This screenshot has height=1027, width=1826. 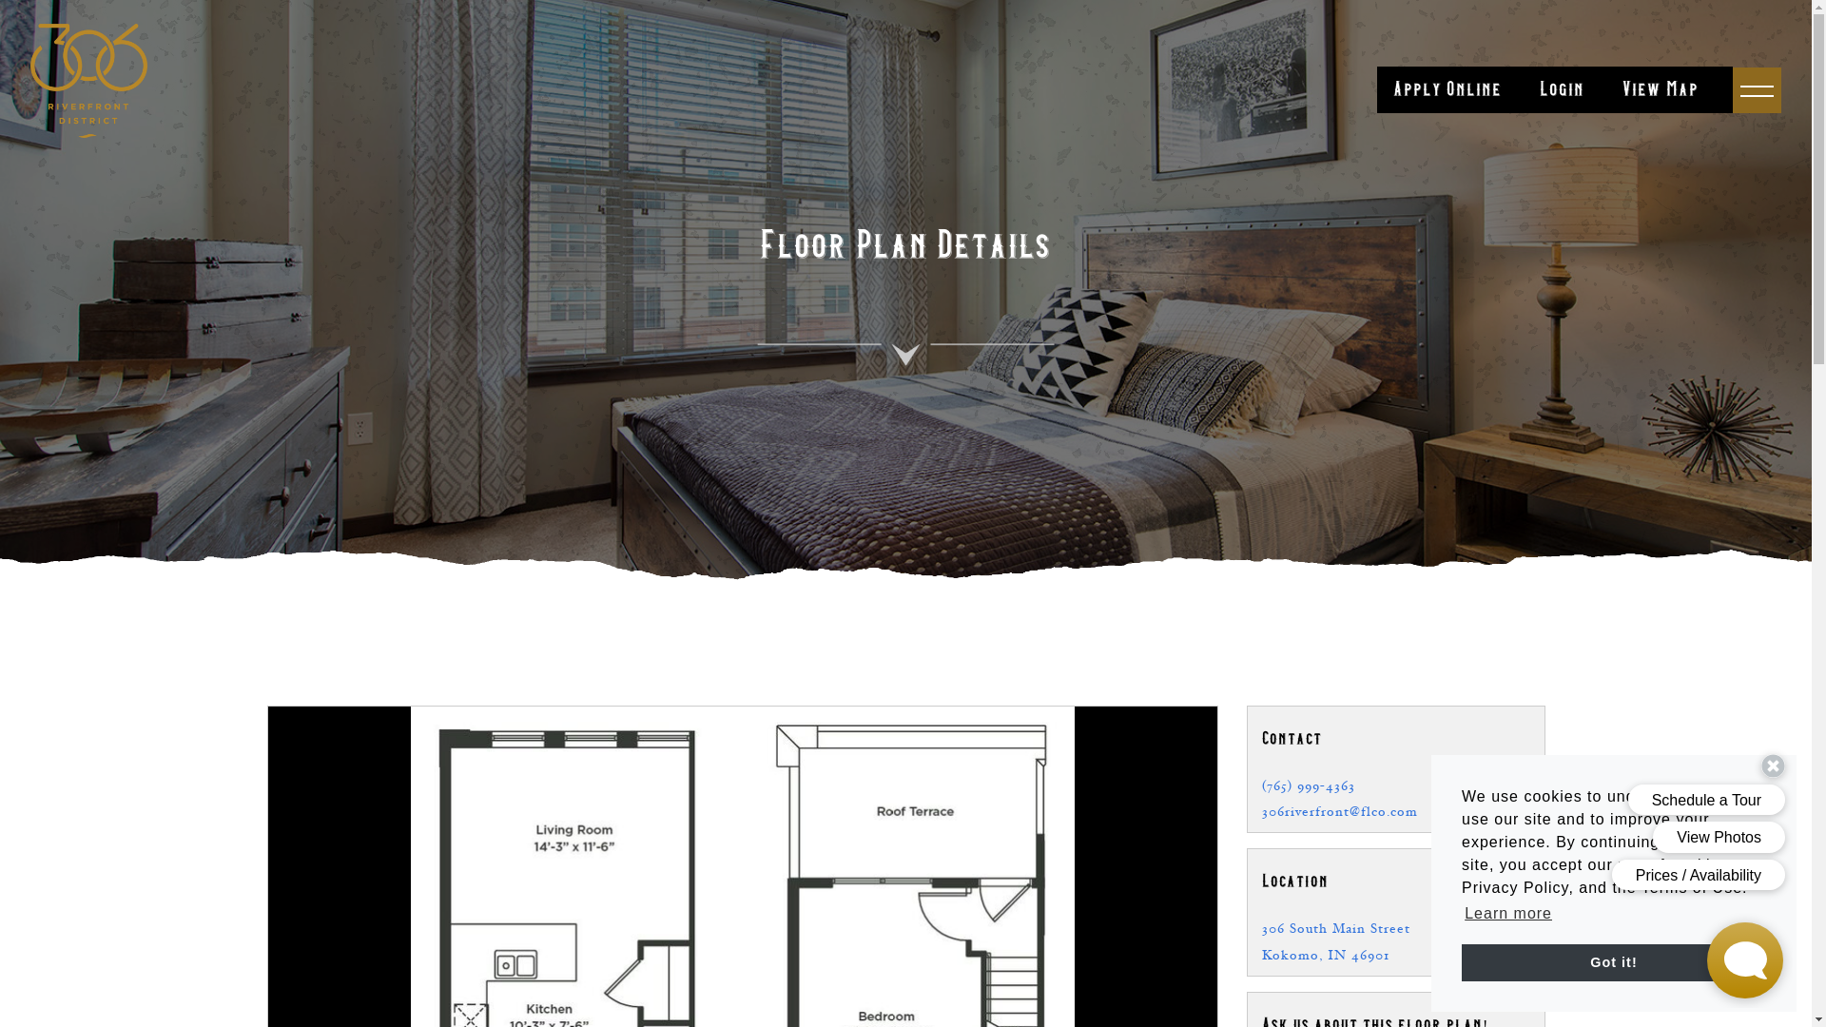 I want to click on Learn more, so click(x=1508, y=914).